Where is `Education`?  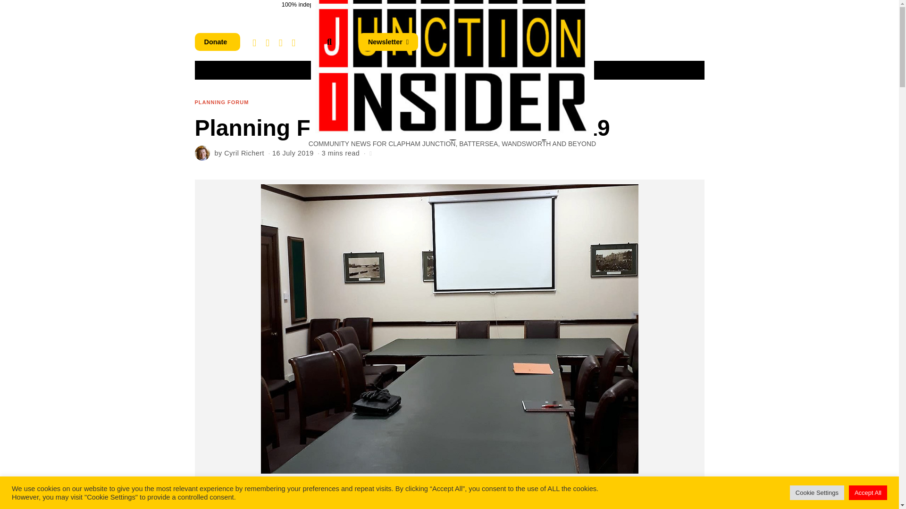 Education is located at coordinates (513, 70).